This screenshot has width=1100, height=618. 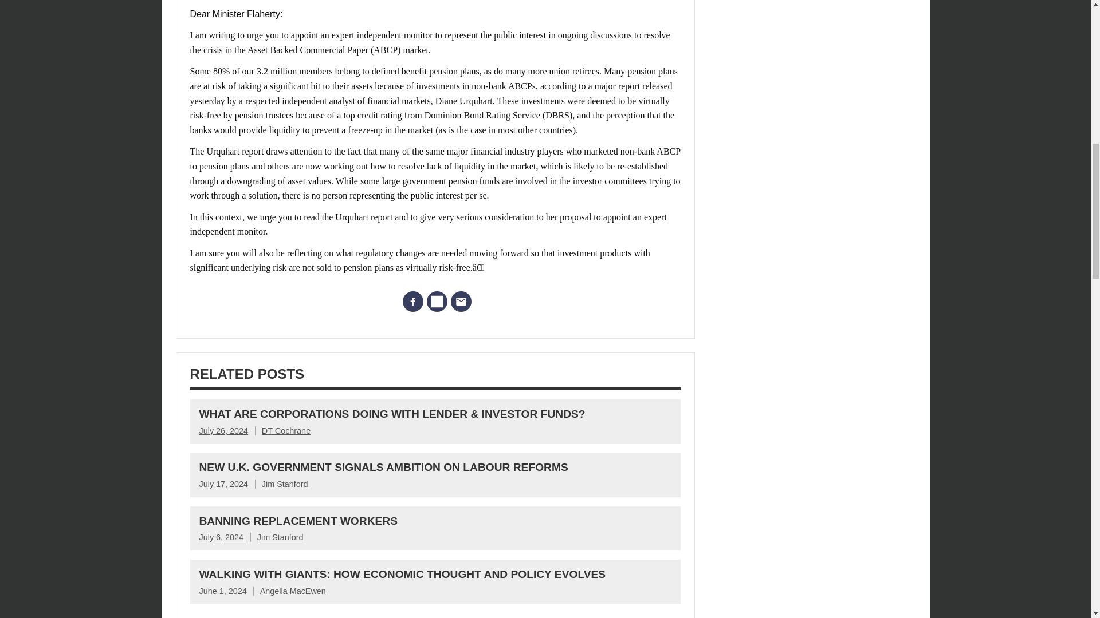 I want to click on 2:09 pm, so click(x=221, y=537).